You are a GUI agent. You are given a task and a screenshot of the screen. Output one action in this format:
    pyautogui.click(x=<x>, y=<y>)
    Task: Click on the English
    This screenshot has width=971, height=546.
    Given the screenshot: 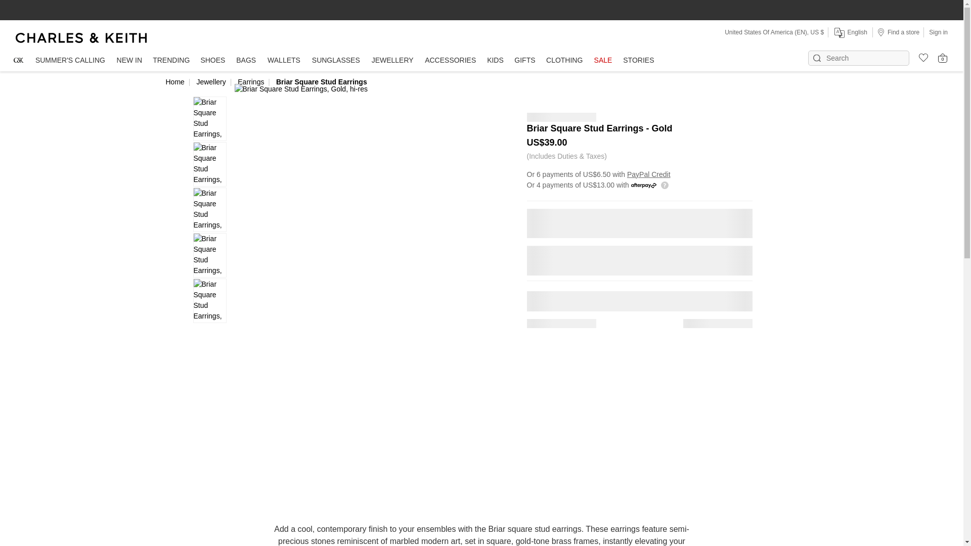 What is the action you would take?
    pyautogui.click(x=850, y=32)
    